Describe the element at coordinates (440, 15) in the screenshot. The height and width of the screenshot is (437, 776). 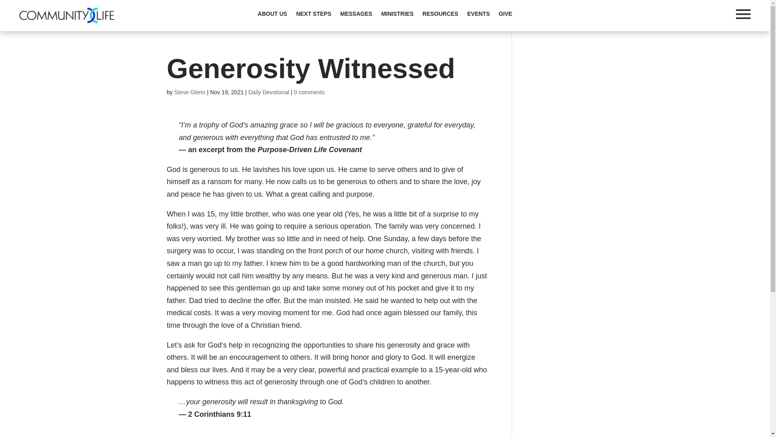
I see `RESOURCES` at that location.